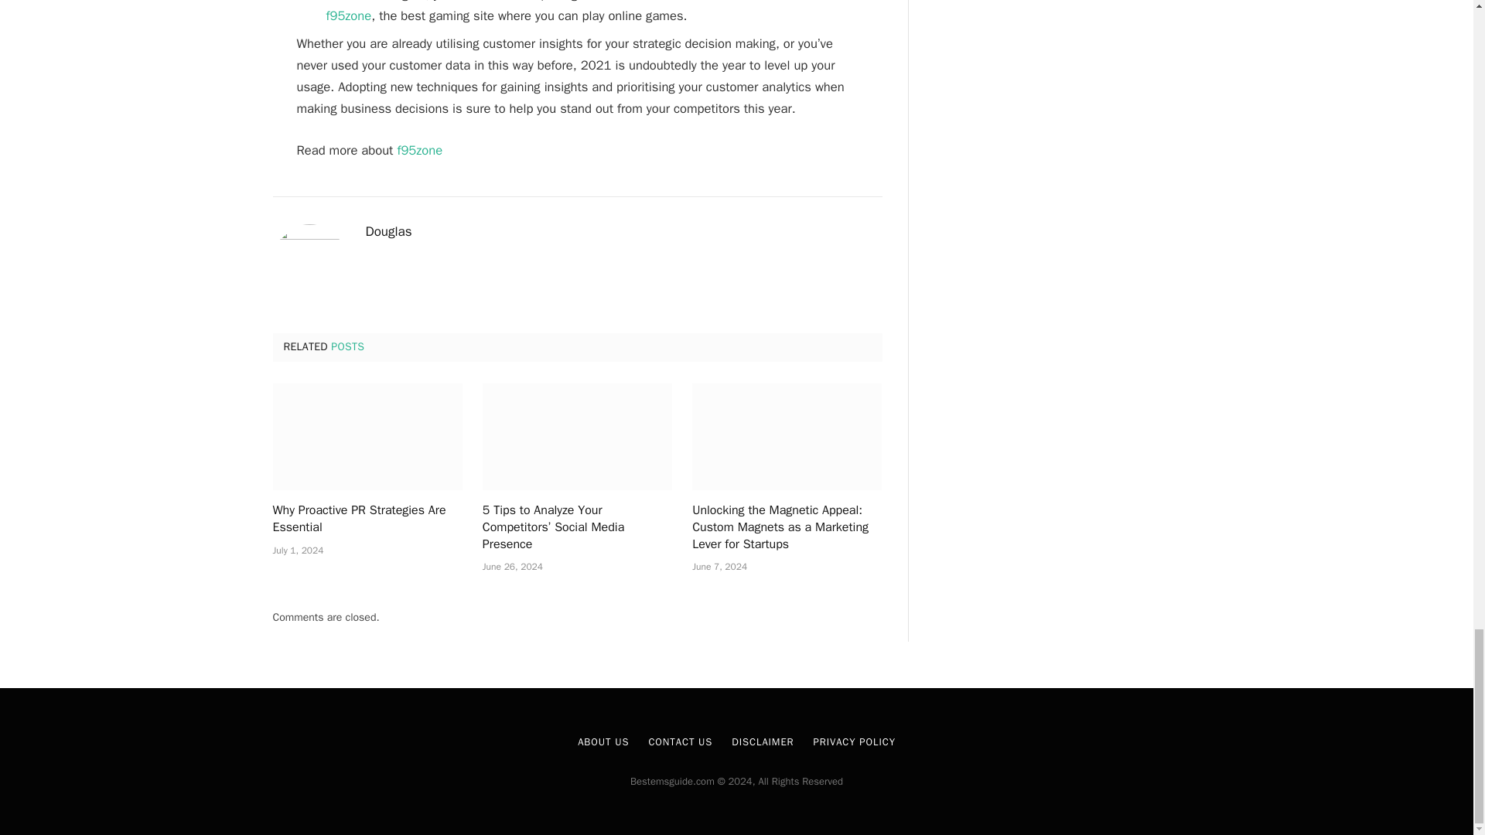  What do you see at coordinates (350, 15) in the screenshot?
I see `f95zone` at bounding box center [350, 15].